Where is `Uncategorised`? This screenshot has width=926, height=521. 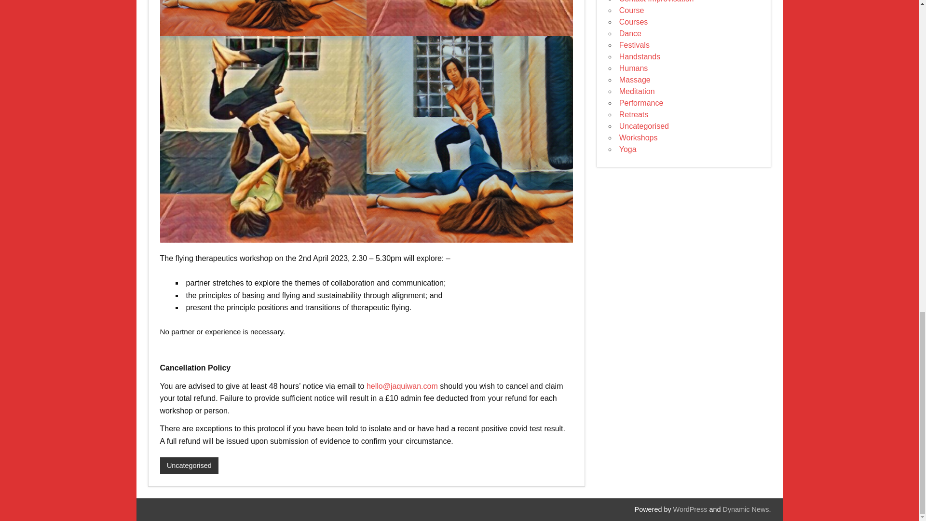 Uncategorised is located at coordinates (189, 466).